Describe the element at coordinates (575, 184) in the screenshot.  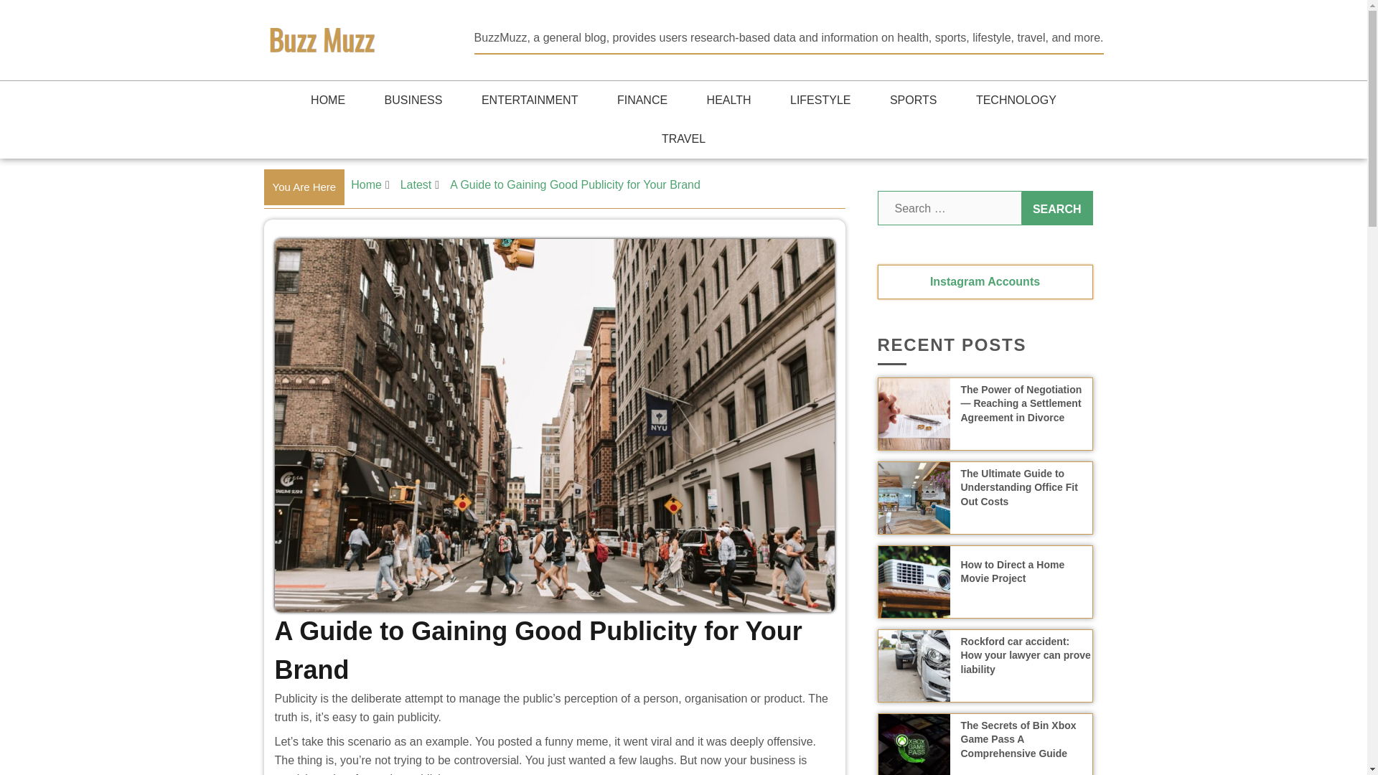
I see `A Guide to Gaining Good Publicity for Your Brand` at that location.